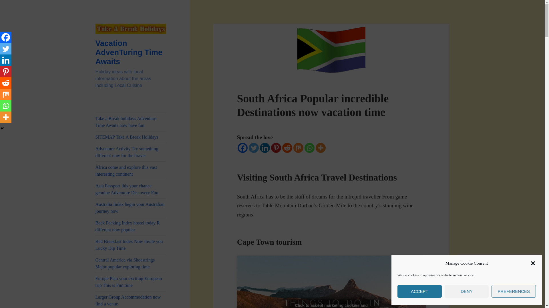  I want to click on Vacation AdvenTuring Time Awaits, so click(129, 52).